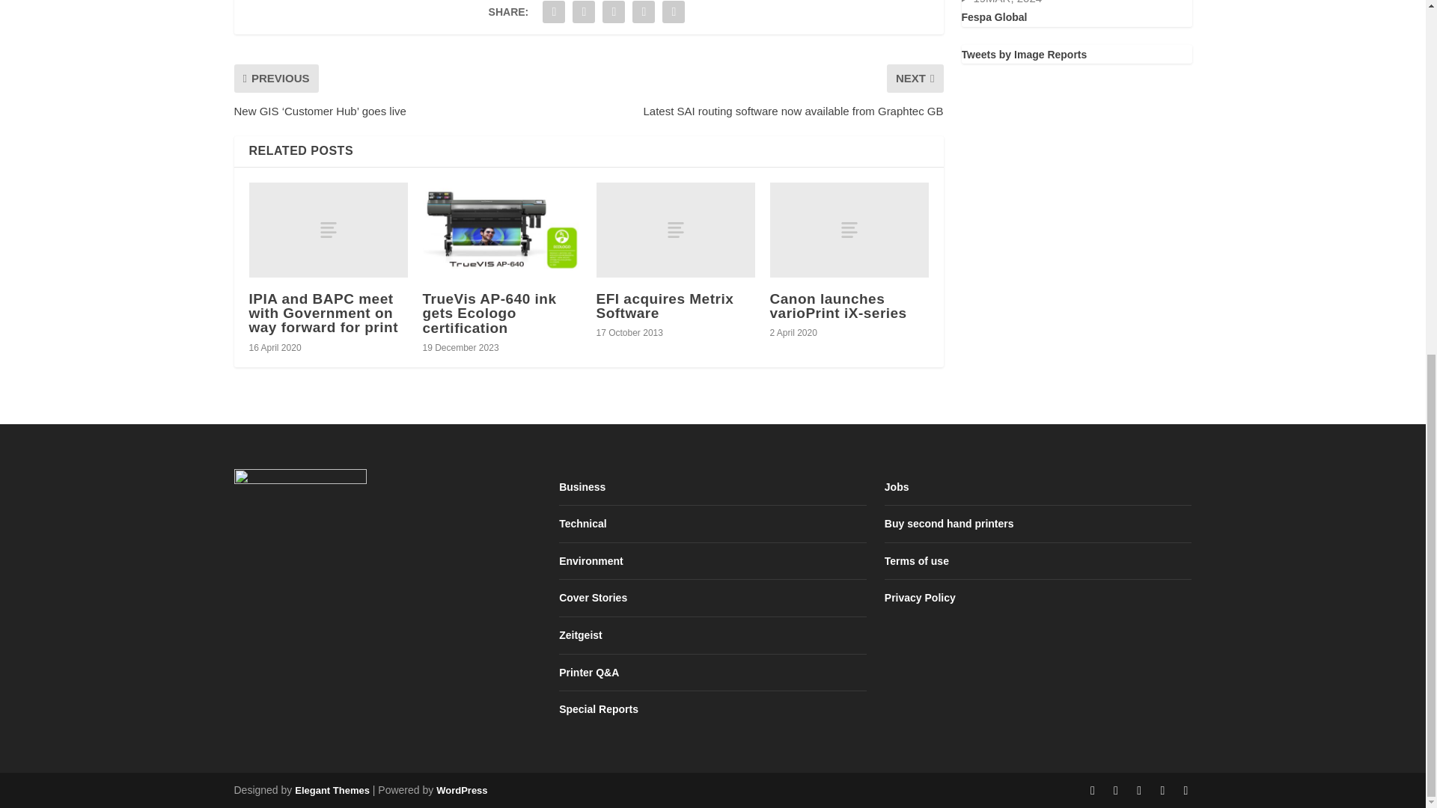 This screenshot has height=808, width=1437. I want to click on TrueVis AP-640 ink gets Ecologo certification, so click(501, 230).